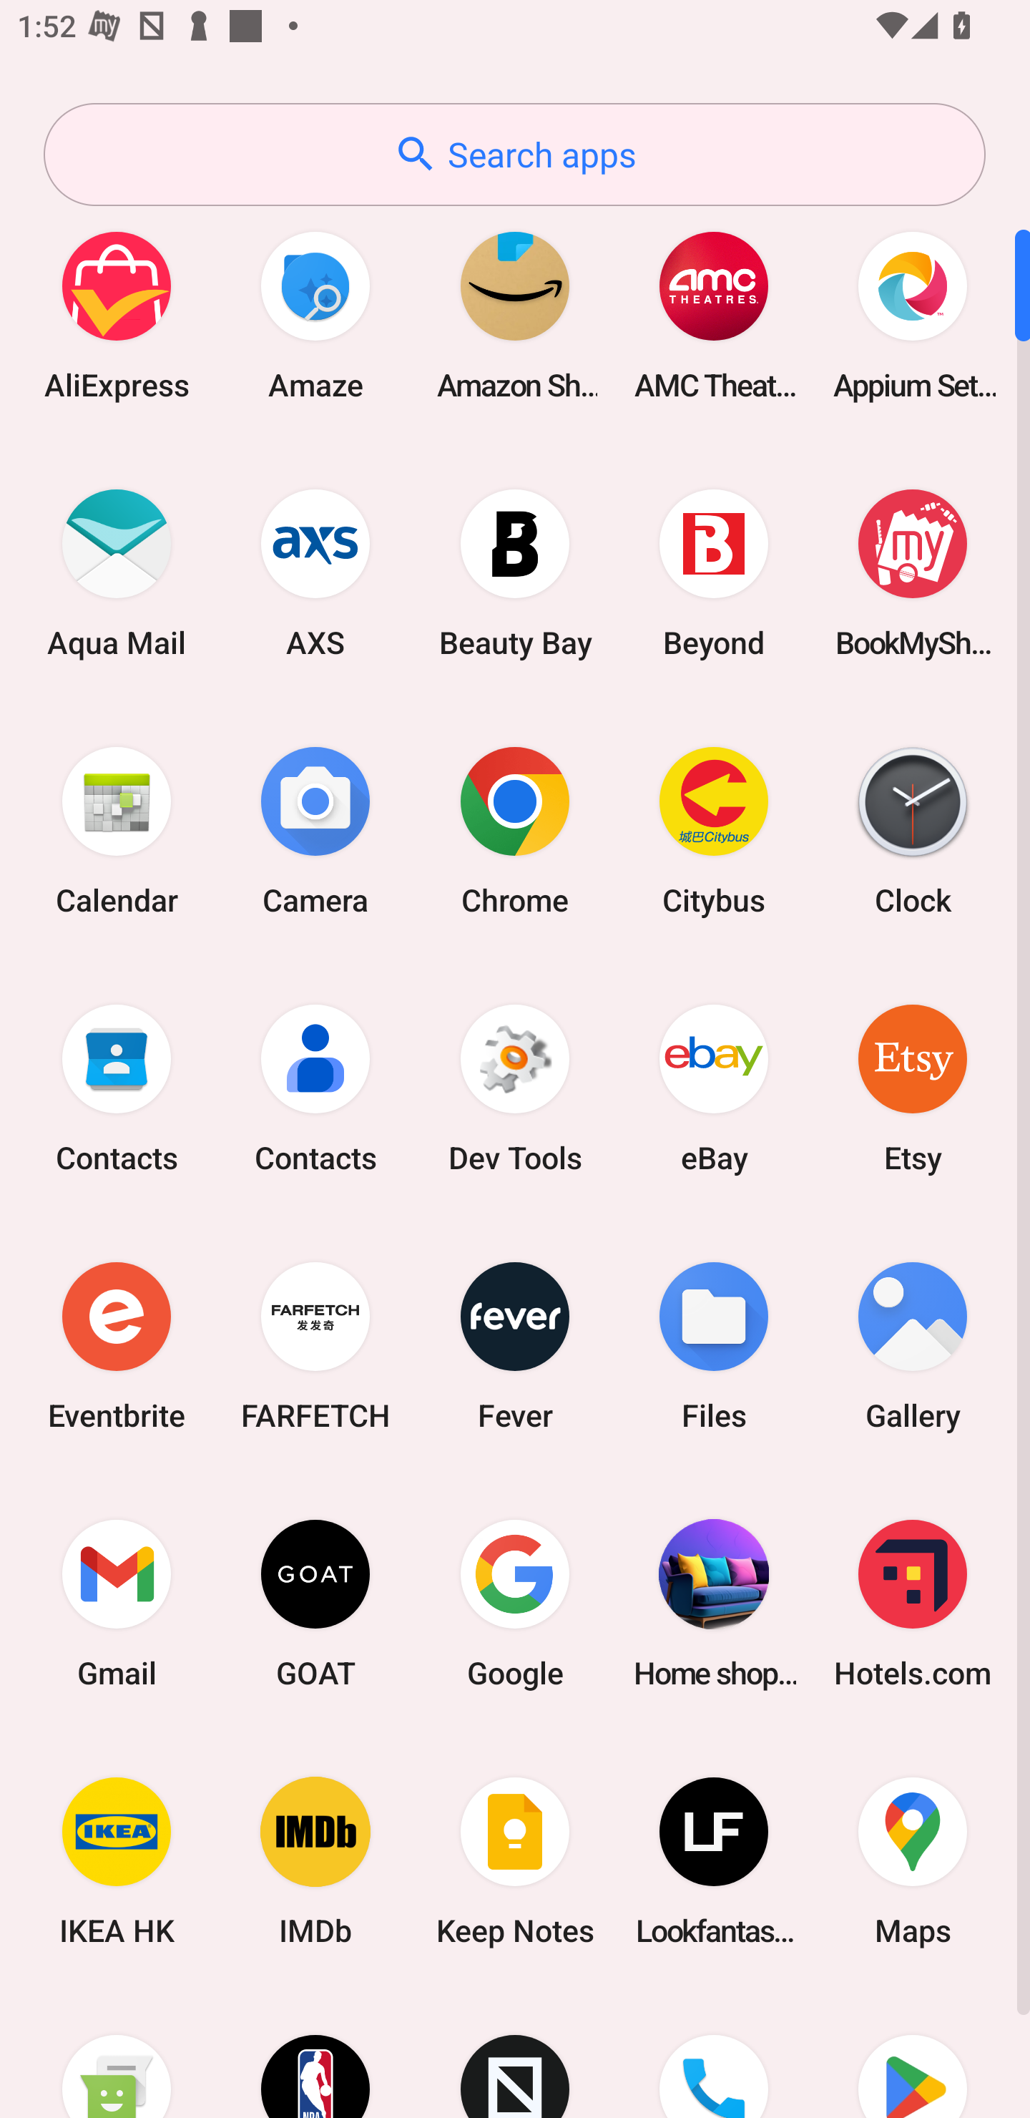 The image size is (1030, 2118). I want to click on Calendar, so click(117, 830).